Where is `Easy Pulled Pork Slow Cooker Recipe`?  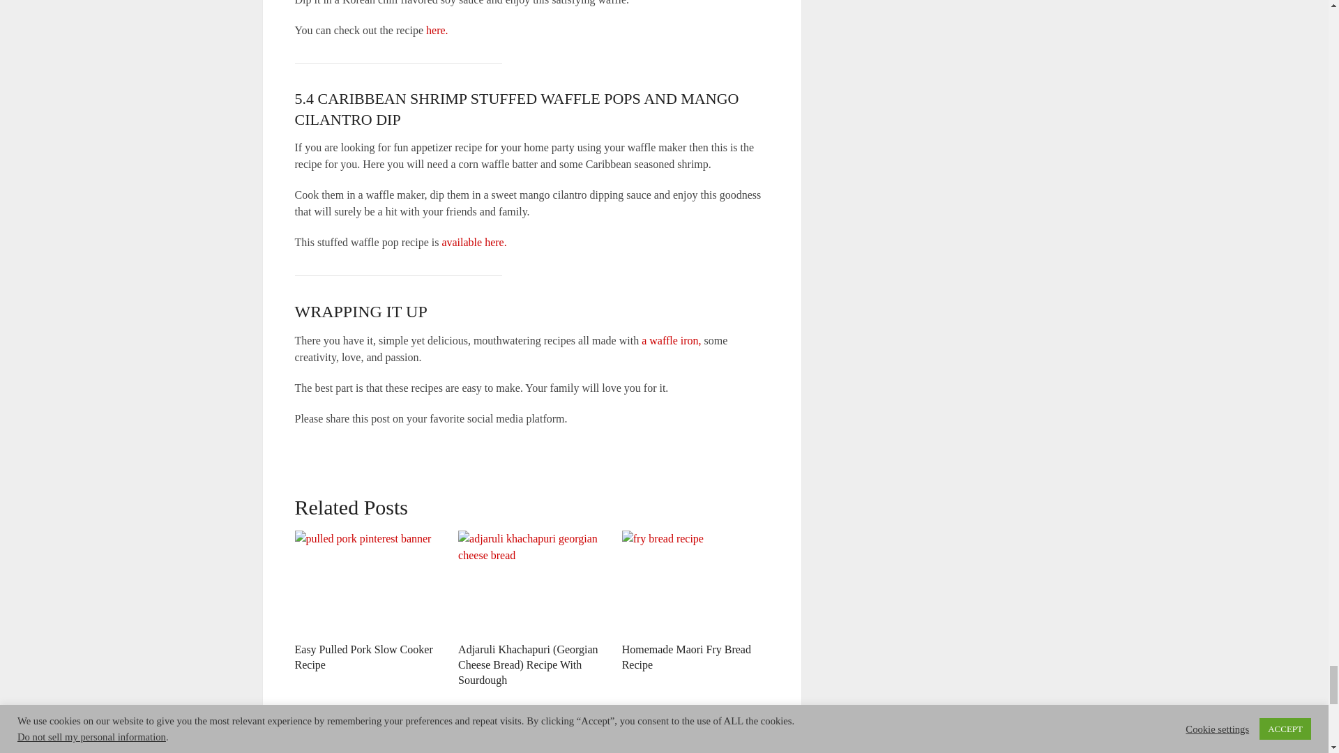
Easy Pulled Pork Slow Cooker Recipe is located at coordinates (363, 657).